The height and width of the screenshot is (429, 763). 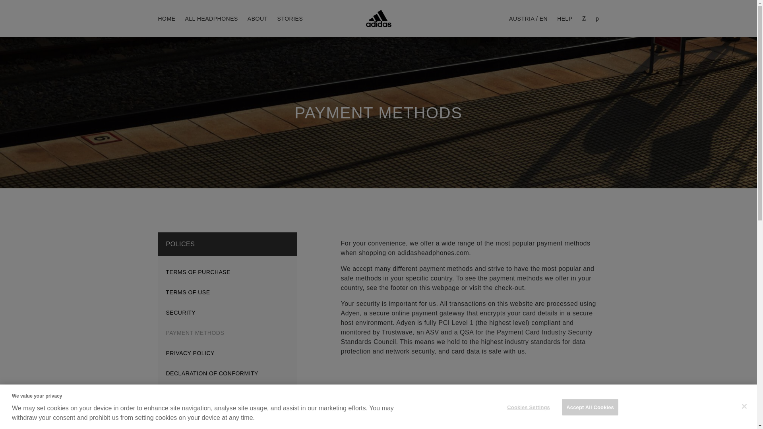 What do you see at coordinates (290, 18) in the screenshot?
I see `STORIES` at bounding box center [290, 18].